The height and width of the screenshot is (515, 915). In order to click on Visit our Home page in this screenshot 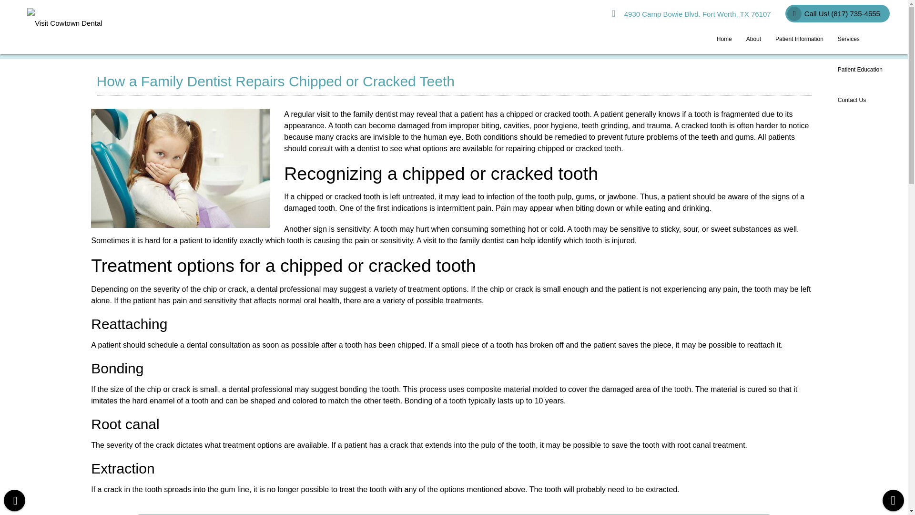, I will do `click(724, 39)`.